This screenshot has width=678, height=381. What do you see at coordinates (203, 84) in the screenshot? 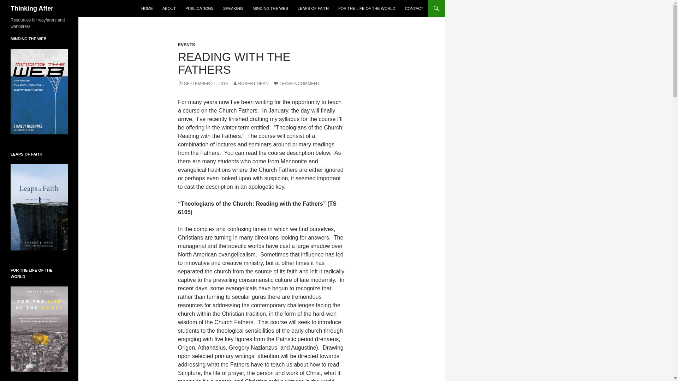
I see `SEPTEMBER 21, 2018` at bounding box center [203, 84].